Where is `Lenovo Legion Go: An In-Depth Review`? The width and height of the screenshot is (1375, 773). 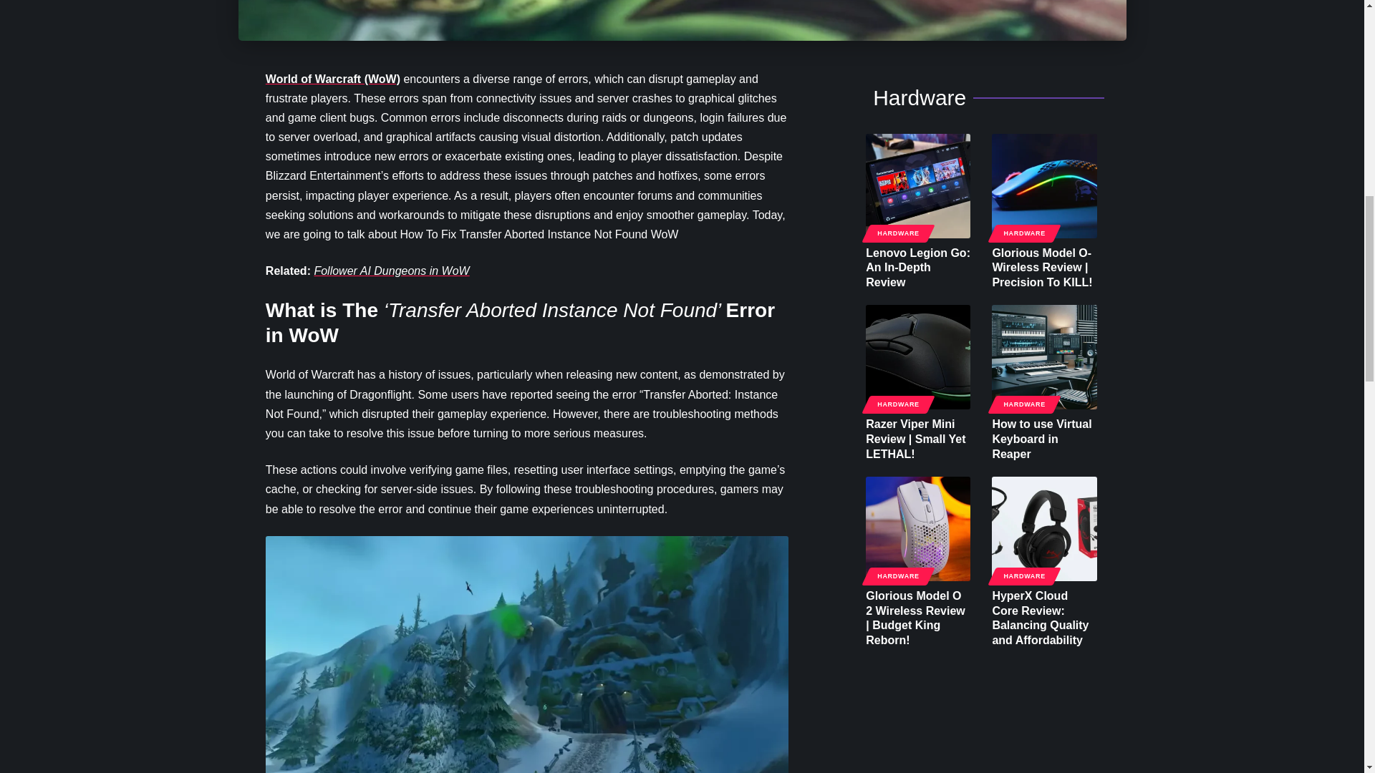
Lenovo Legion Go: An In-Depth Review is located at coordinates (918, 185).